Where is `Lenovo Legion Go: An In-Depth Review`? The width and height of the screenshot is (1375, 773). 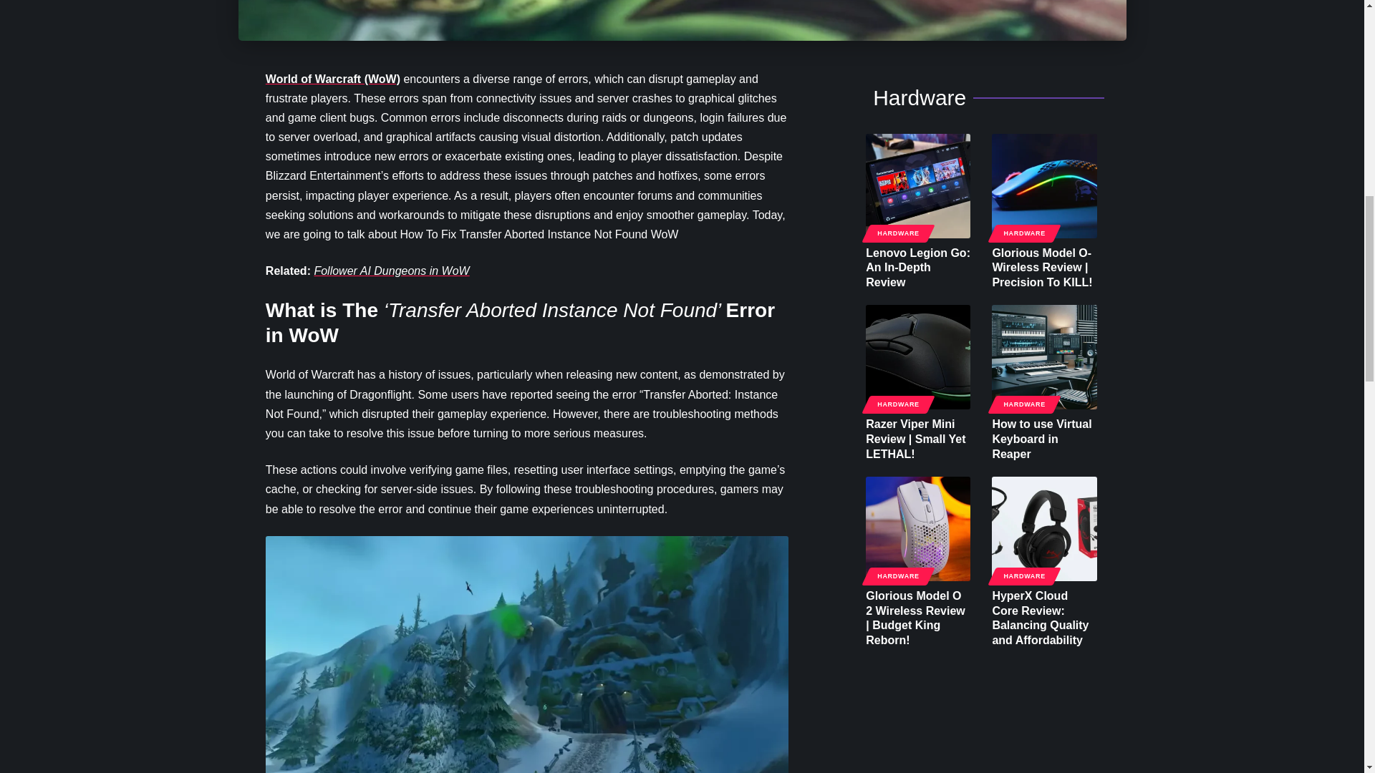
Lenovo Legion Go: An In-Depth Review is located at coordinates (918, 185).